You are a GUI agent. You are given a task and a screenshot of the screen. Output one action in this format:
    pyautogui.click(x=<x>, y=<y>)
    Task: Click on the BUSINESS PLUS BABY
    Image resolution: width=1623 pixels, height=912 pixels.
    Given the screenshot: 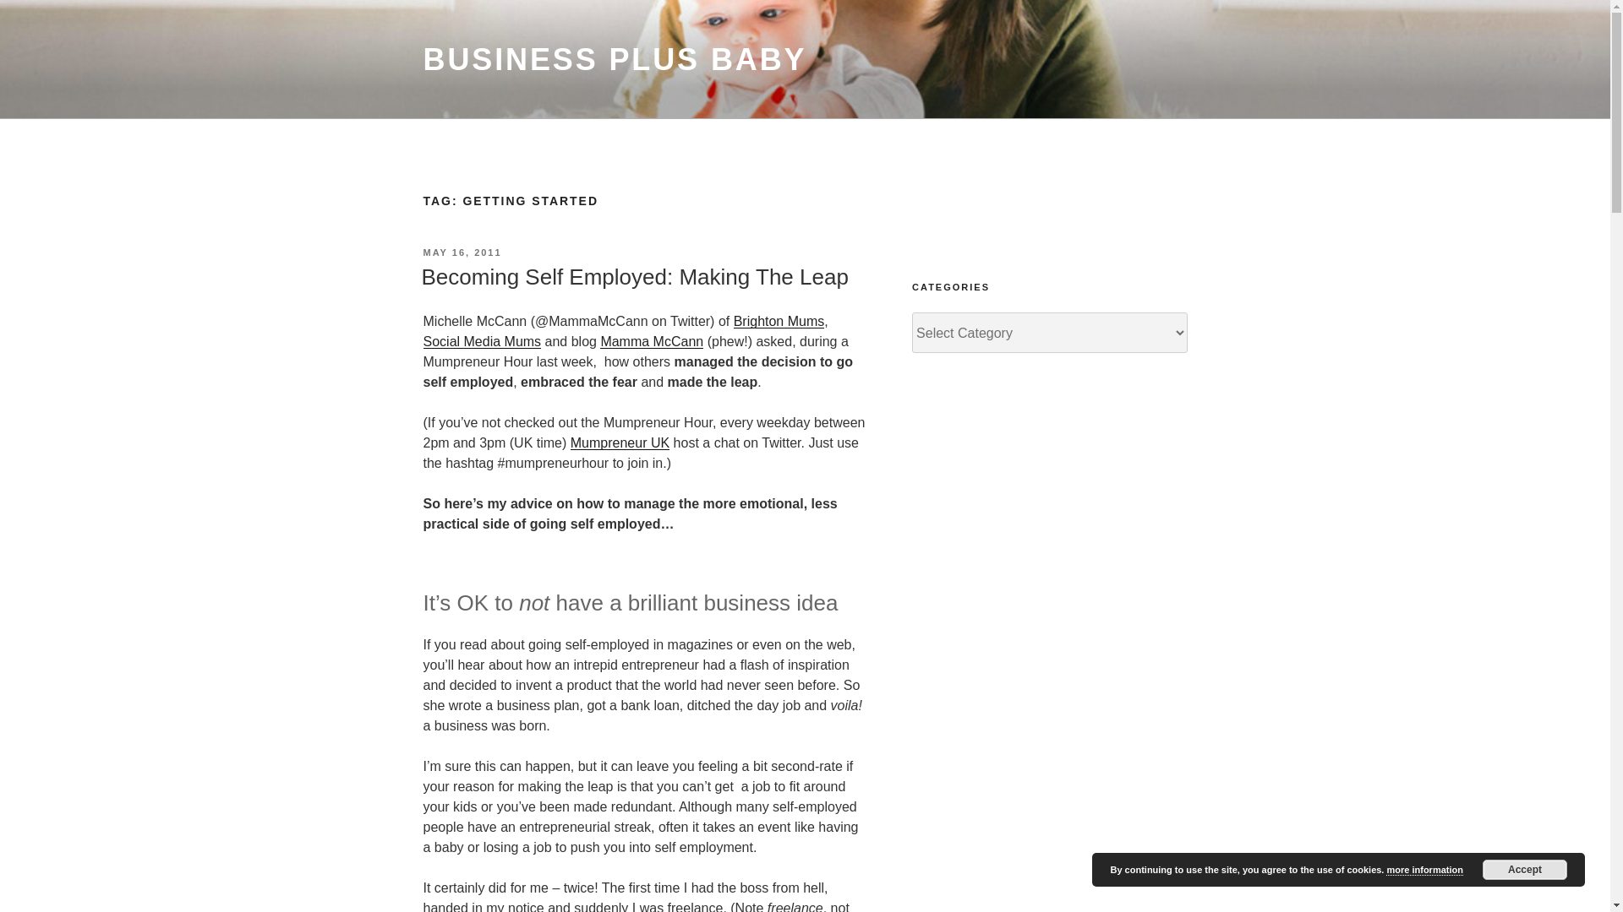 What is the action you would take?
    pyautogui.click(x=614, y=59)
    